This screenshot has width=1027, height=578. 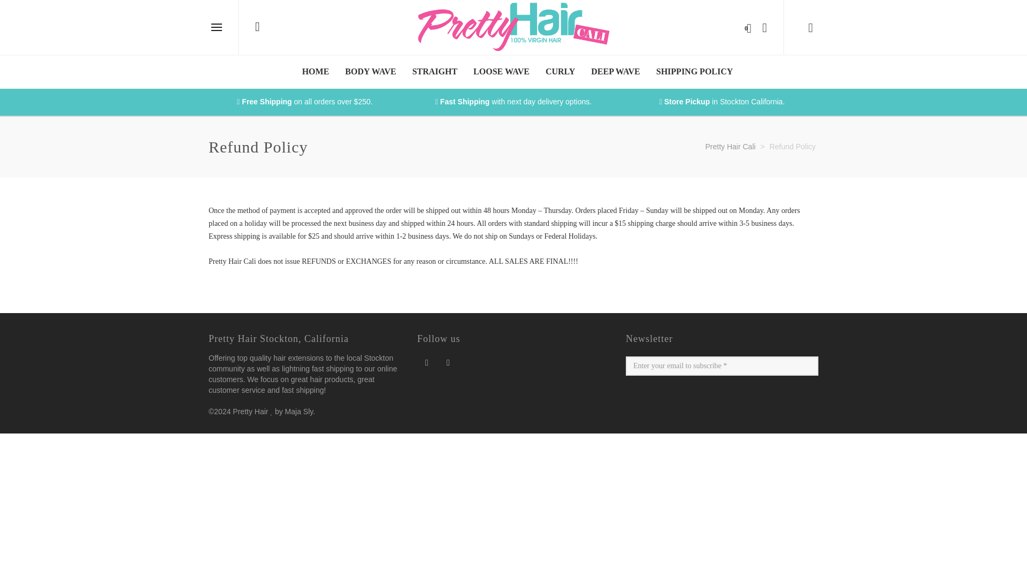 What do you see at coordinates (730, 146) in the screenshot?
I see `Go to Pretty Hair Cali.` at bounding box center [730, 146].